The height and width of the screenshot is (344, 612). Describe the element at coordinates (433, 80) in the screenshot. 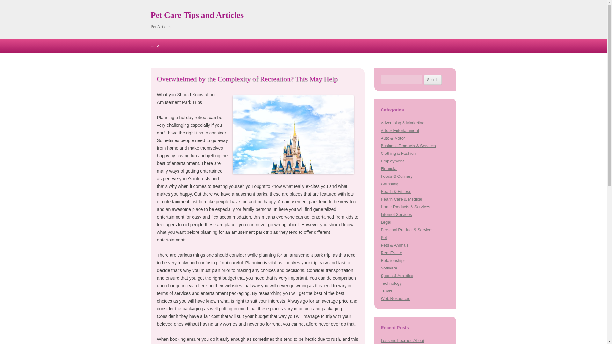

I see `Search` at that location.